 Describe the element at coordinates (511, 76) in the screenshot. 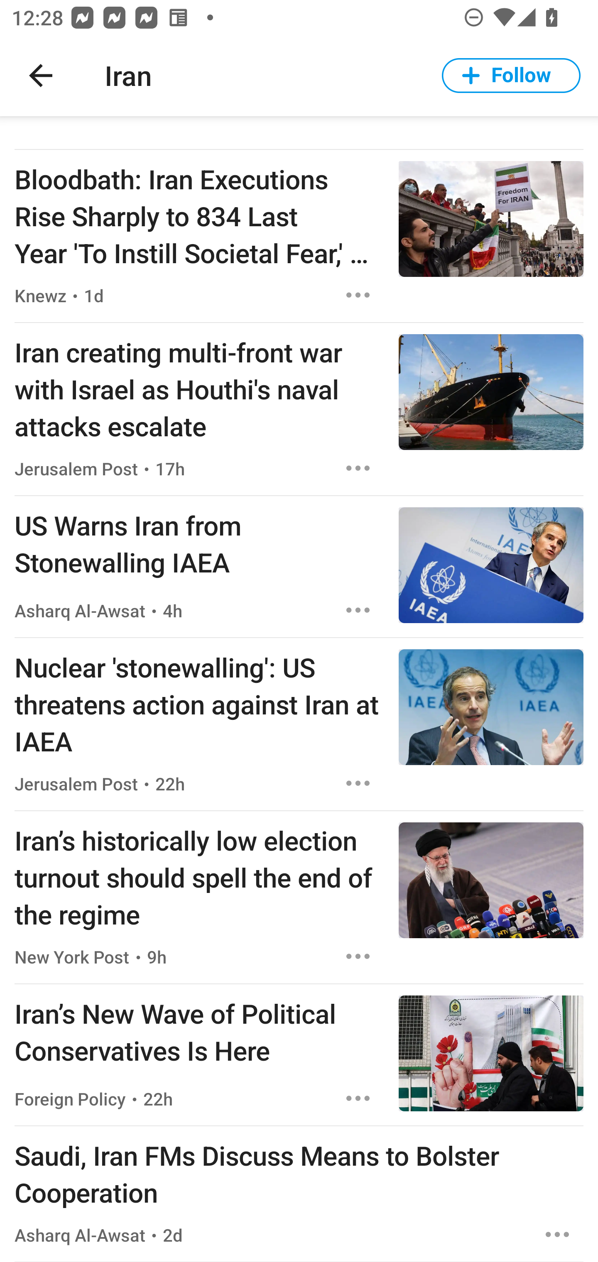

I see `Follow` at that location.